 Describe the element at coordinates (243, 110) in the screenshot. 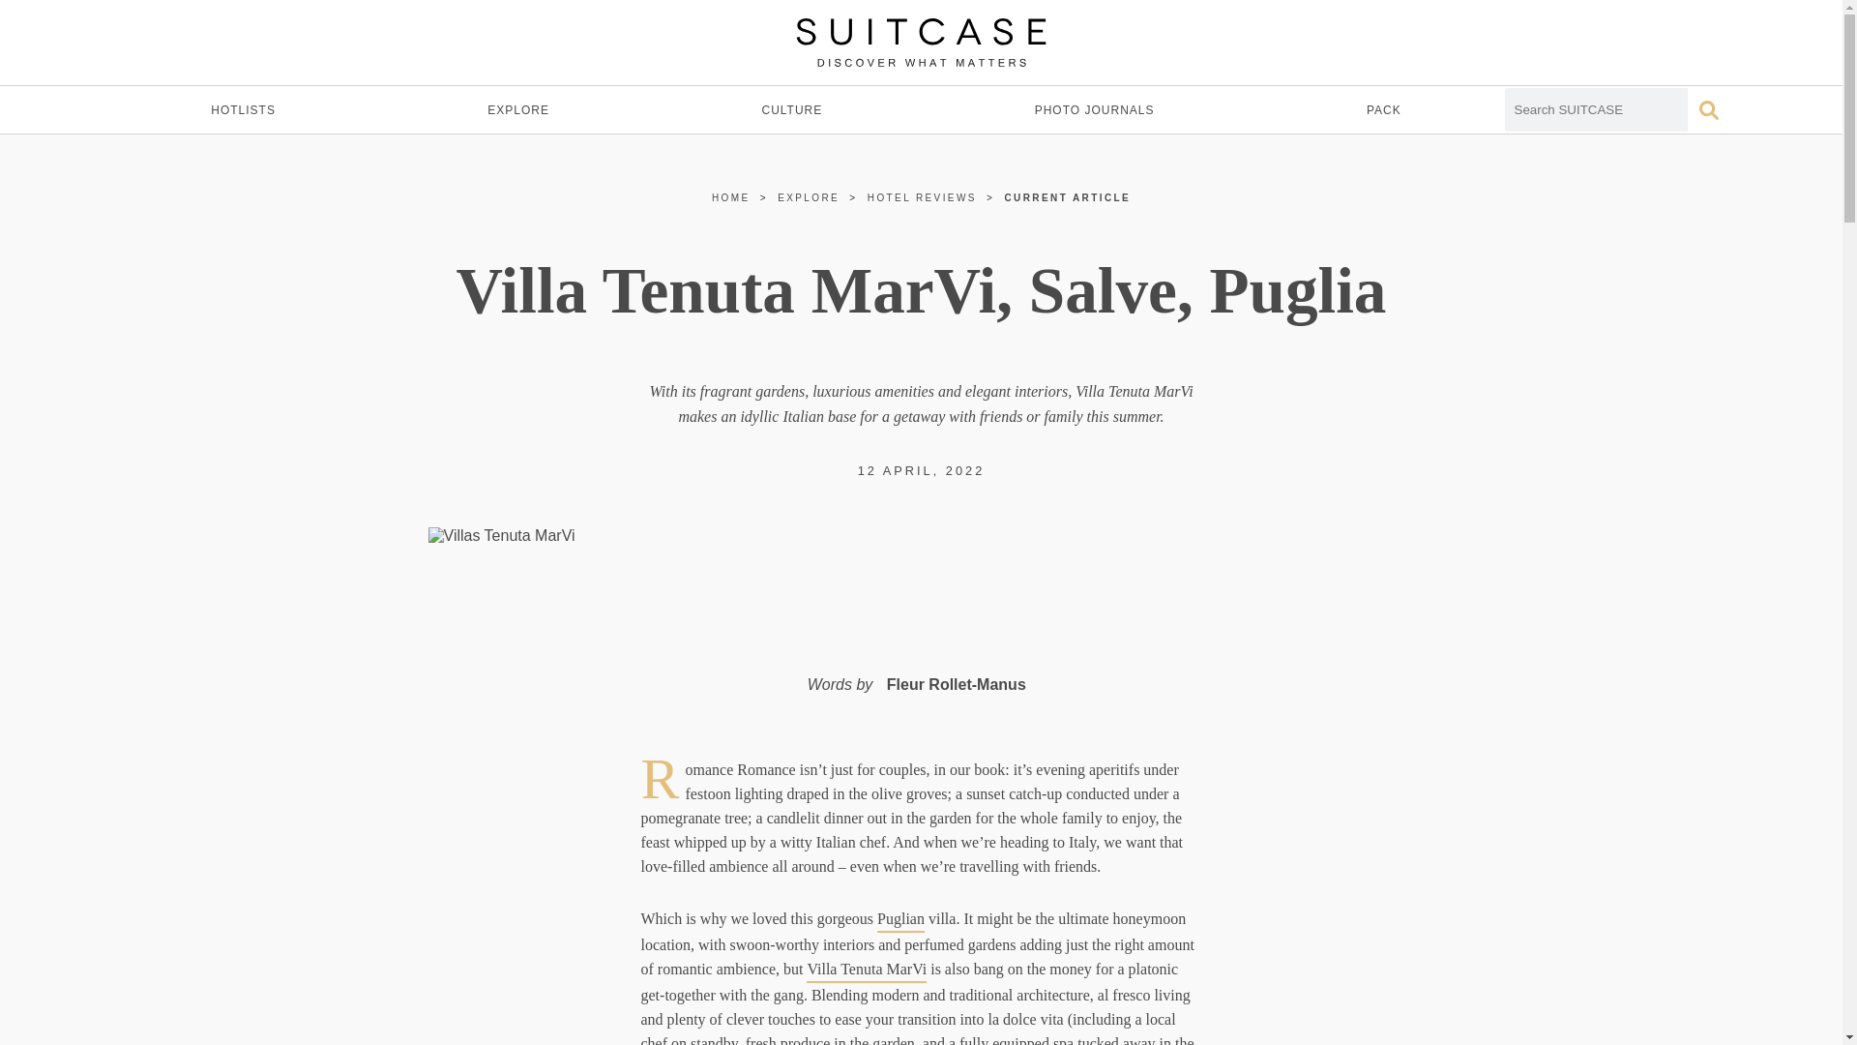

I see `HOTLISTS` at that location.